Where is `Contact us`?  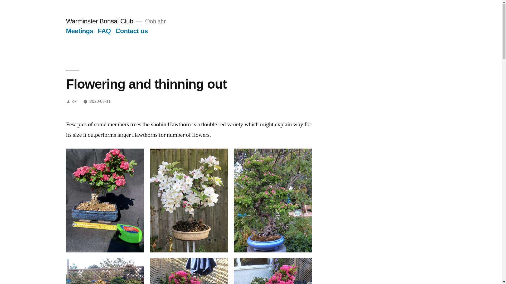 Contact us is located at coordinates (131, 31).